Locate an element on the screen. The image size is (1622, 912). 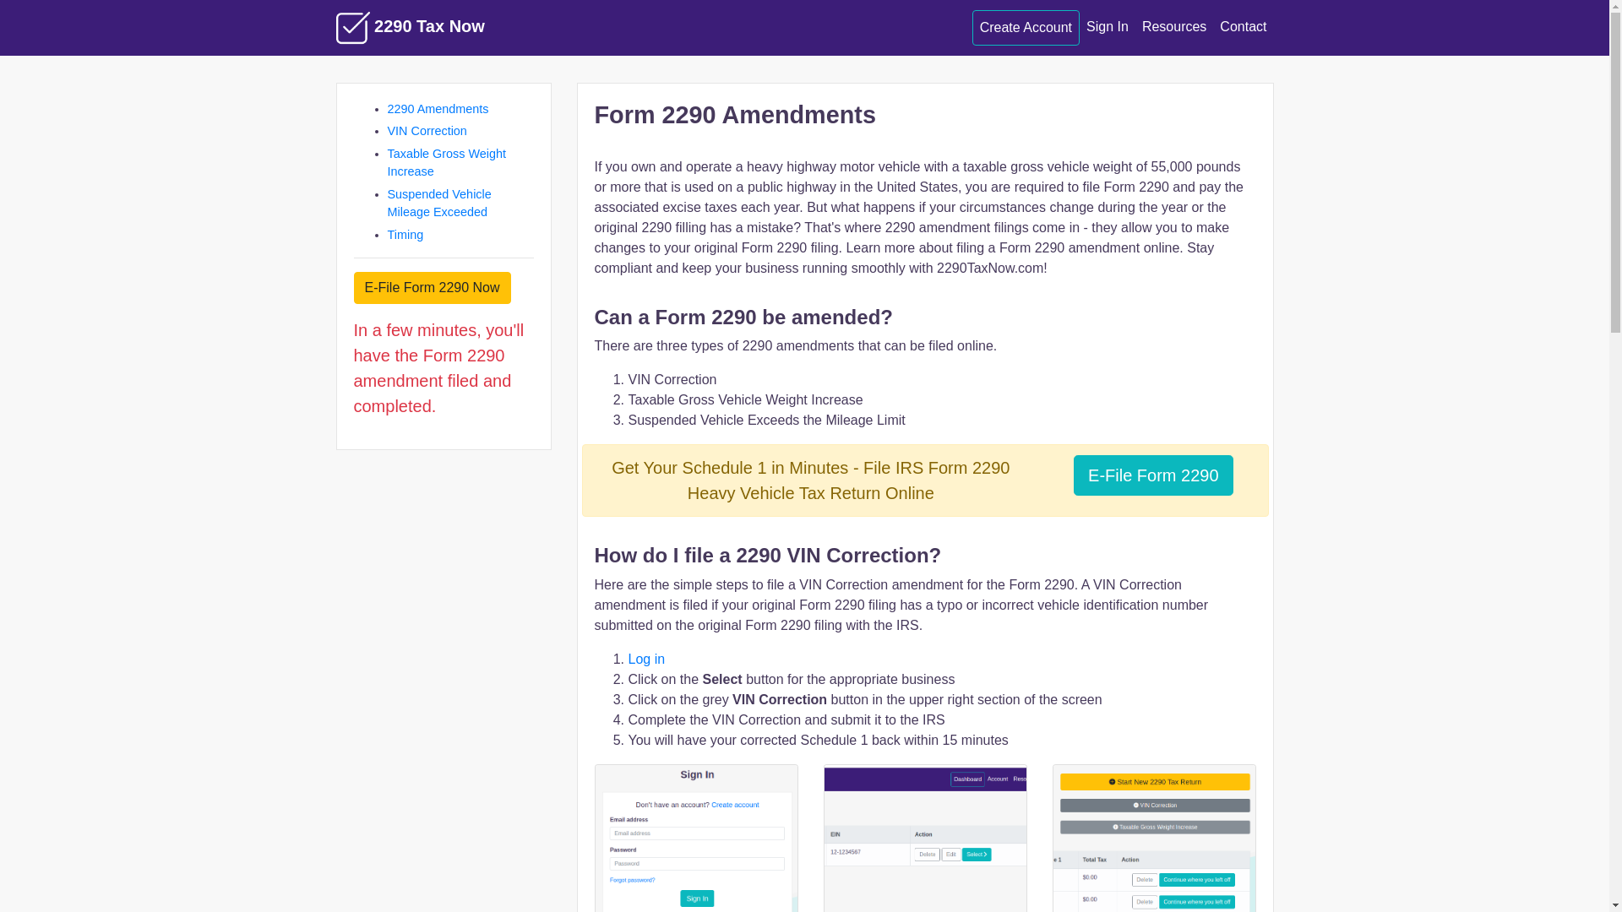
Taxable Gross Weight Increase is located at coordinates (446, 163).